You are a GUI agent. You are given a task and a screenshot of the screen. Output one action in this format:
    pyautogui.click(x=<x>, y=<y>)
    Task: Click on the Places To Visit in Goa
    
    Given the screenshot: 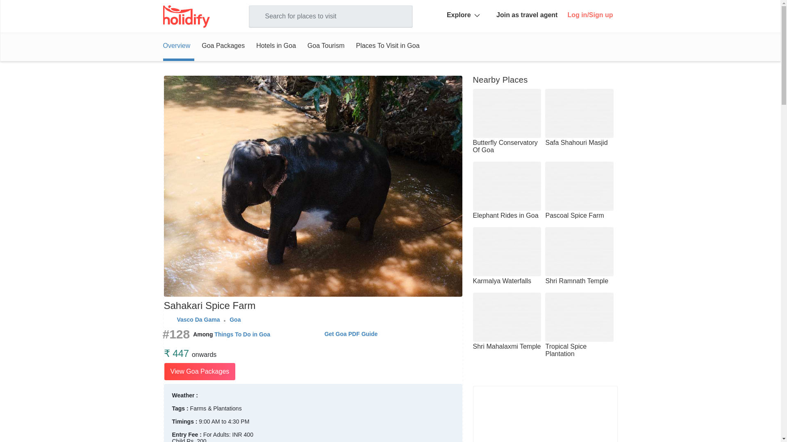 What is the action you would take?
    pyautogui.click(x=387, y=45)
    